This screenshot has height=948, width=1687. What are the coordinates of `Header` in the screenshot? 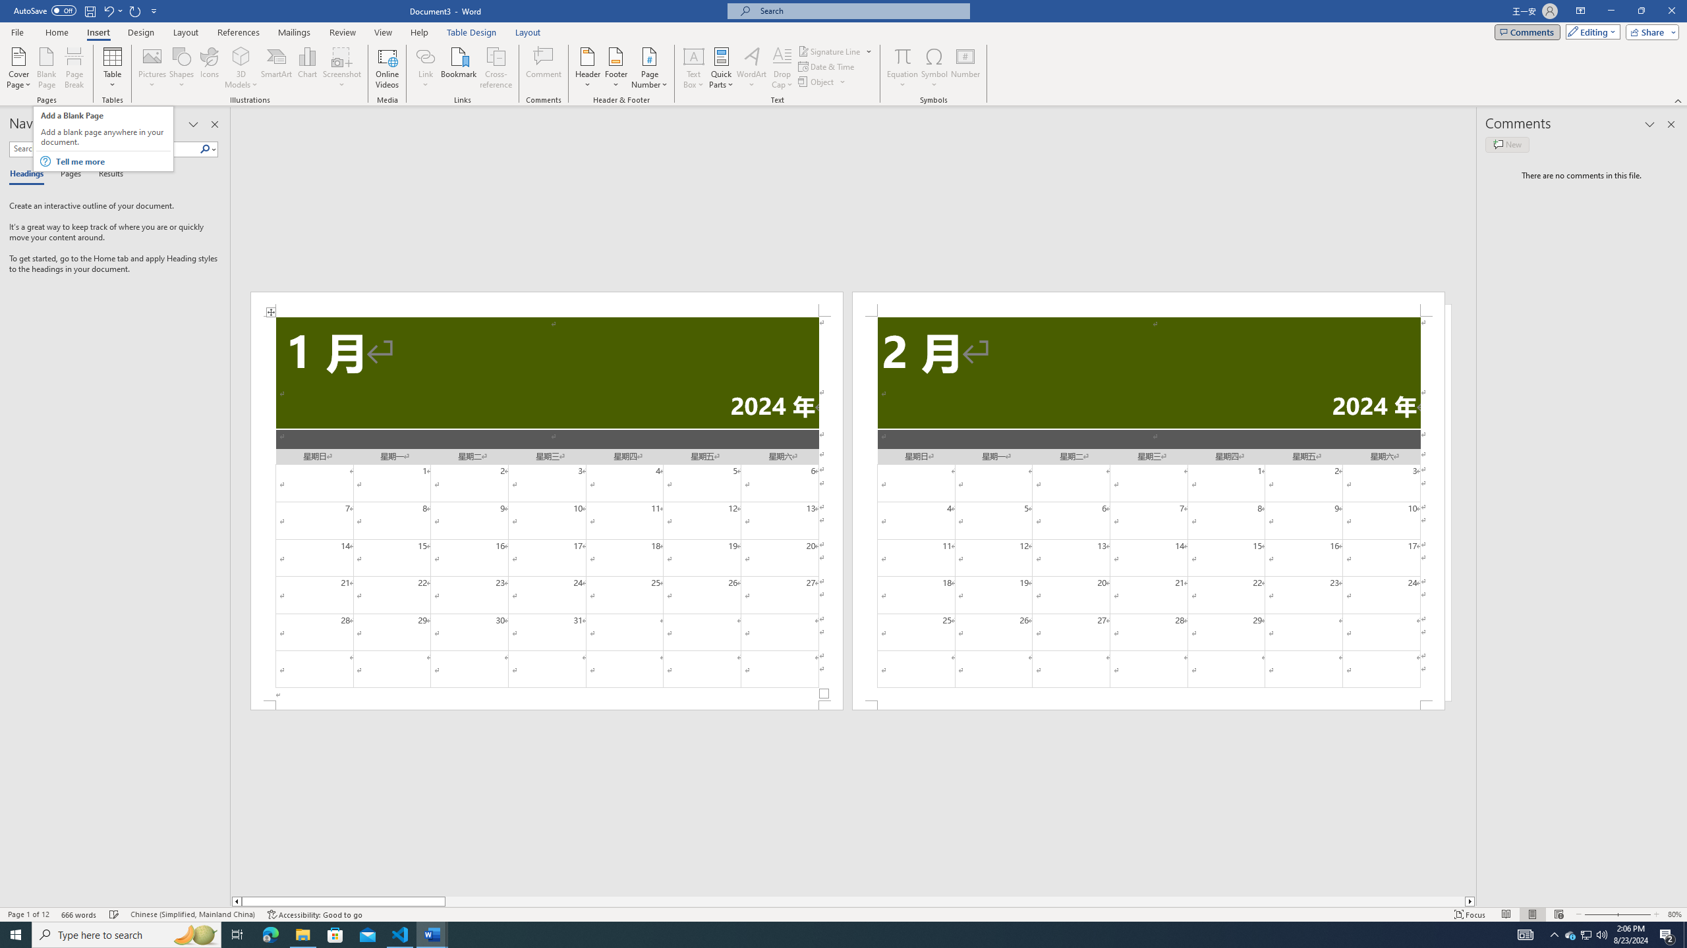 It's located at (588, 68).